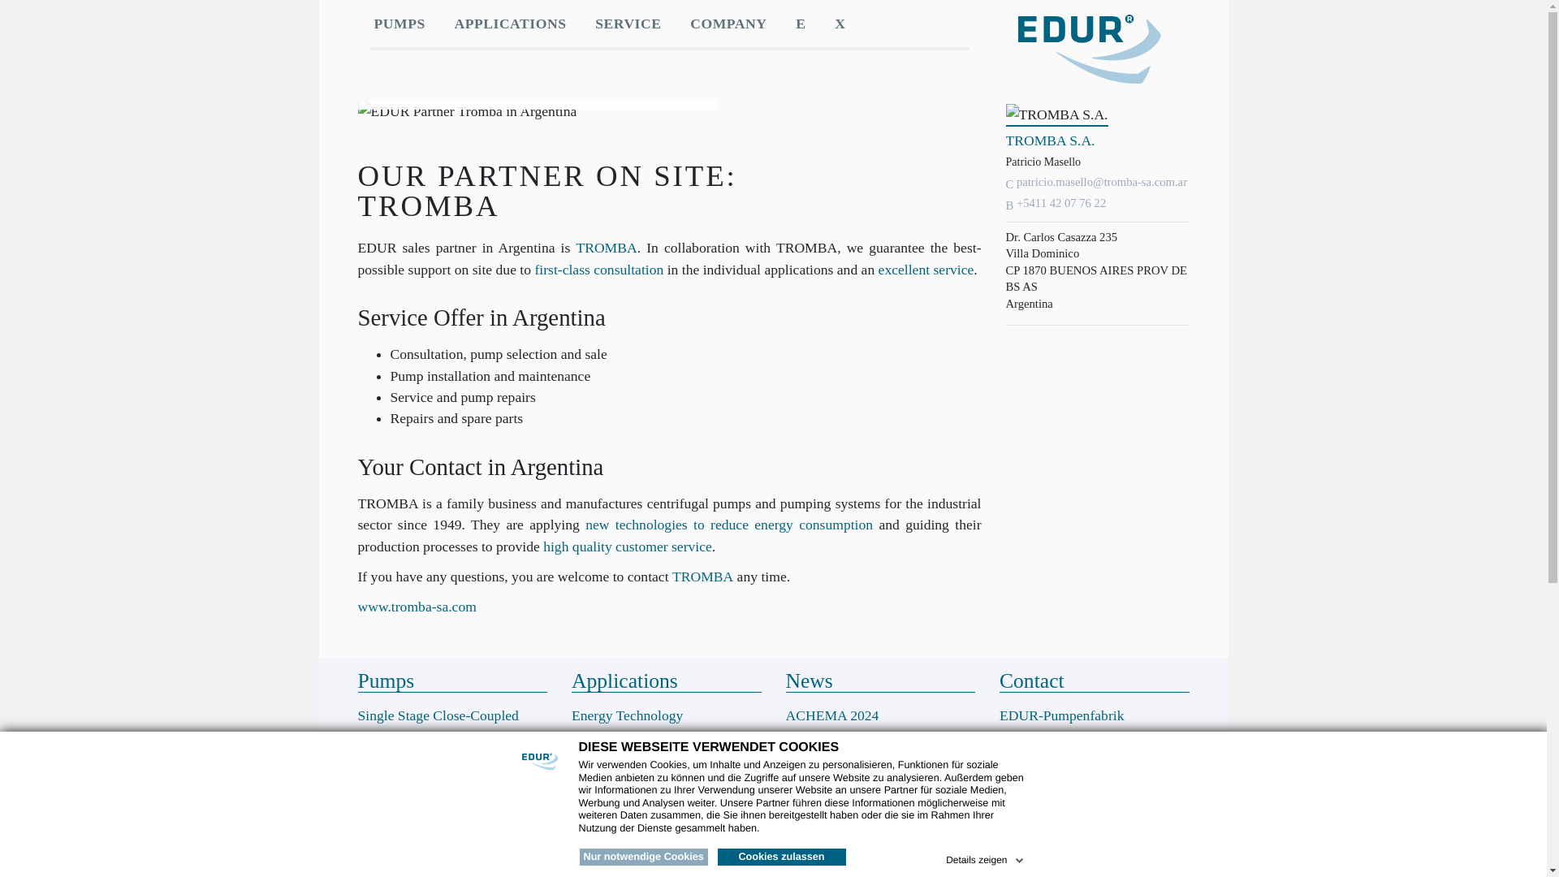 The image size is (1559, 877). Describe the element at coordinates (986, 858) in the screenshot. I see `Details zeigen` at that location.